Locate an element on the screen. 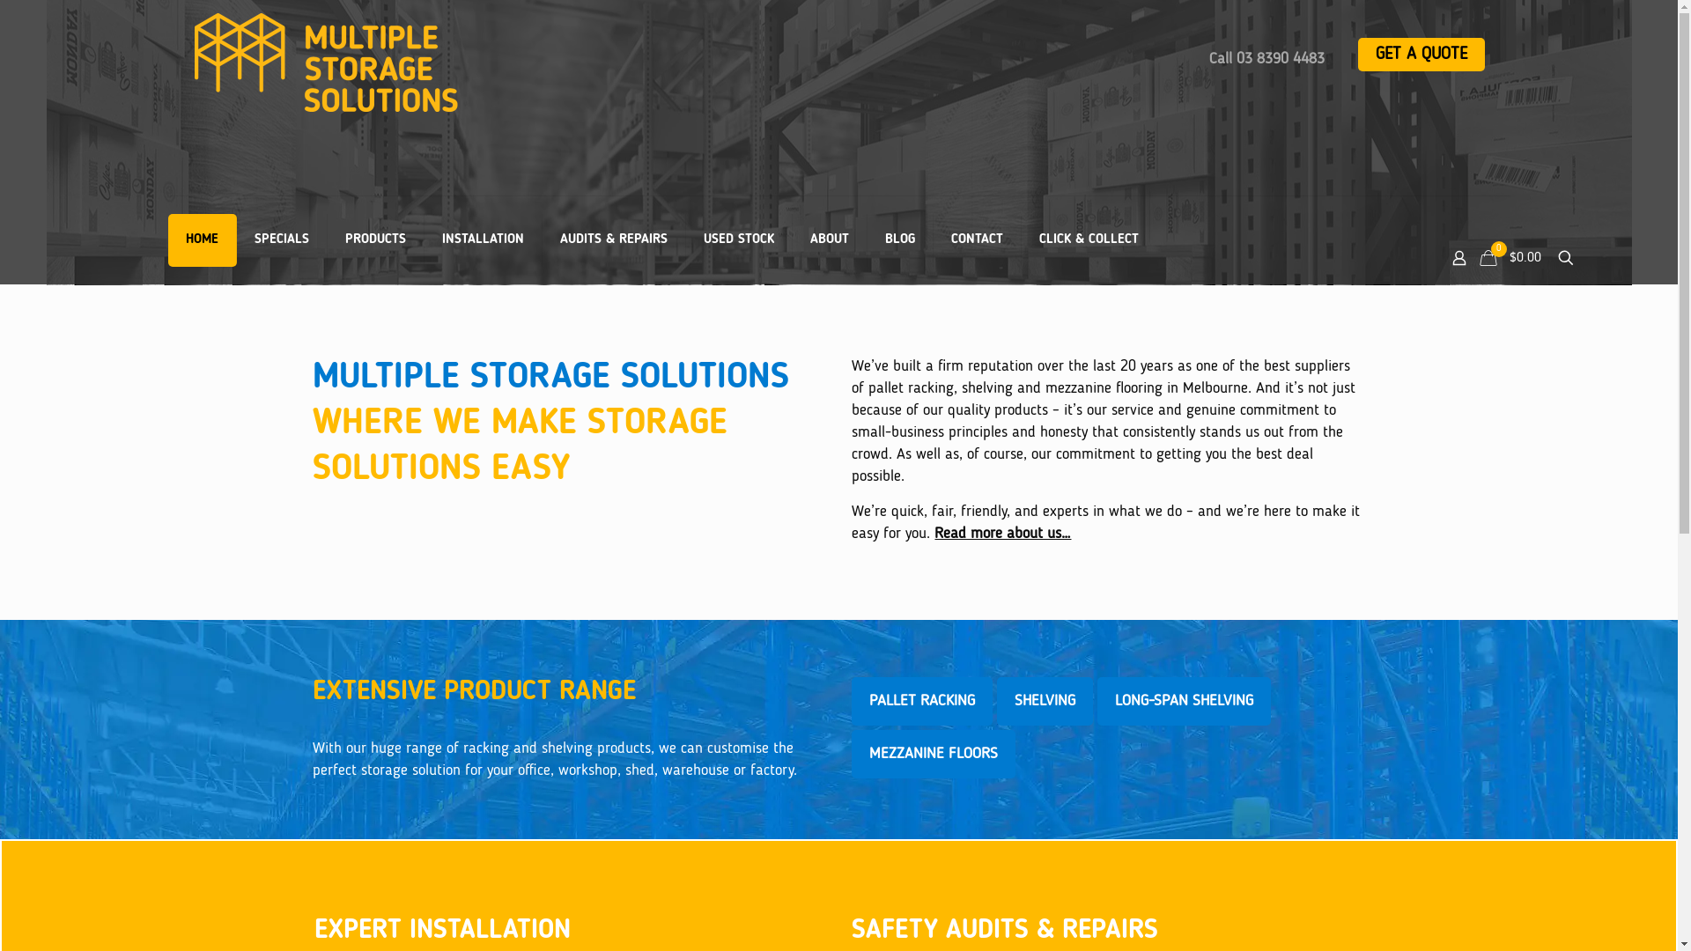  GET A QUOTE is located at coordinates (1421, 55).